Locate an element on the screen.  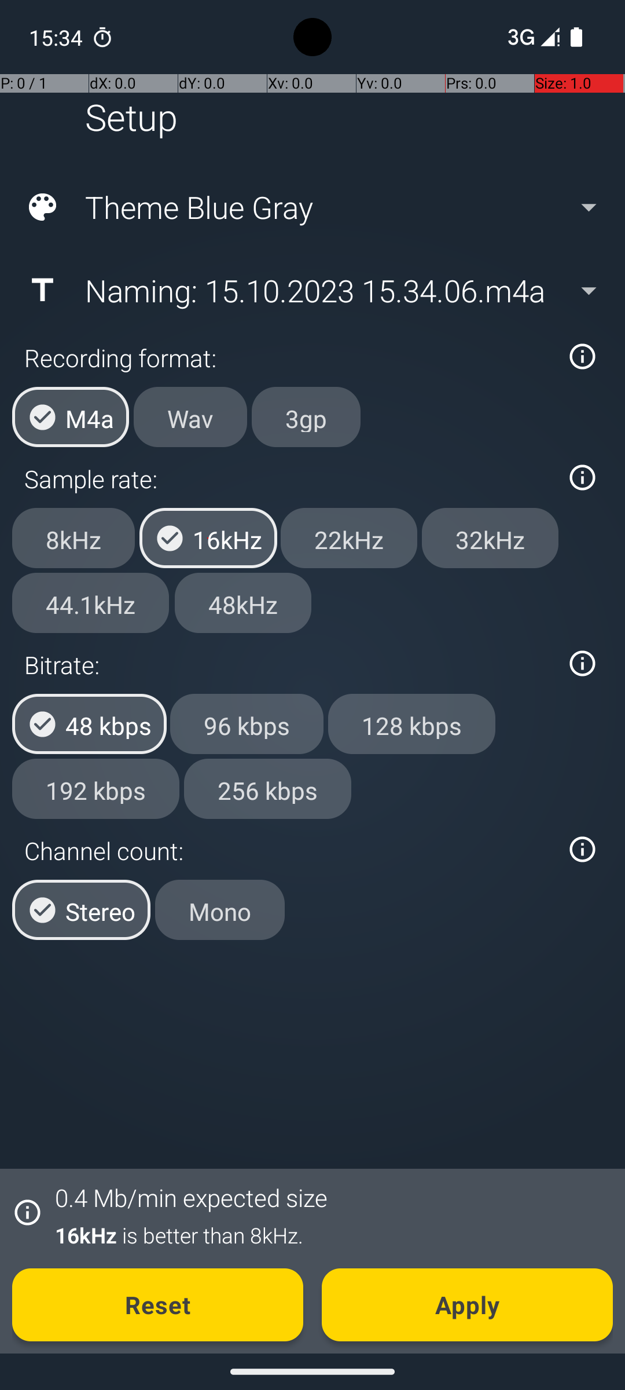
0.4 Mb/min expected size is located at coordinates (191, 1198).